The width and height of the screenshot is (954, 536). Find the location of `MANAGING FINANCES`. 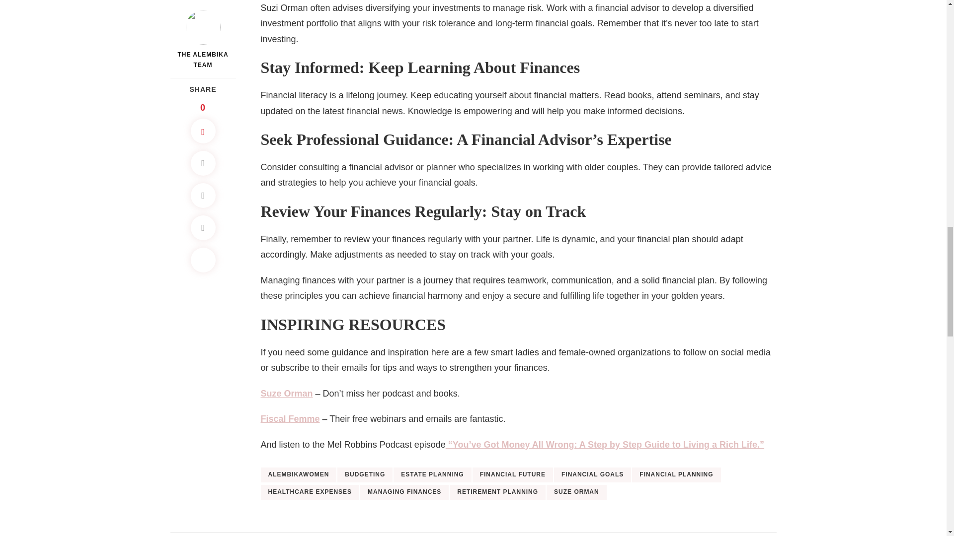

MANAGING FINANCES is located at coordinates (404, 492).